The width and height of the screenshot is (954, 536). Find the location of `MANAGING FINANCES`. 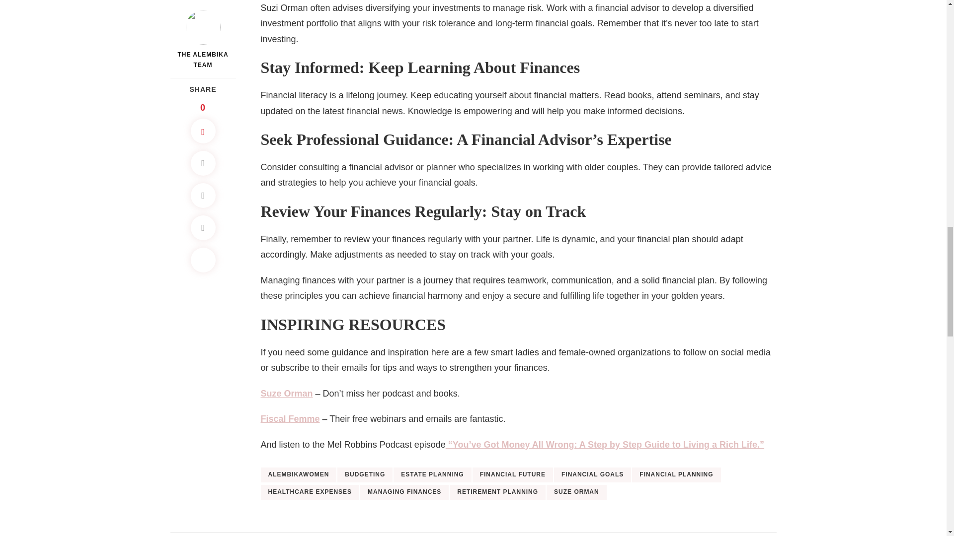

MANAGING FINANCES is located at coordinates (404, 492).